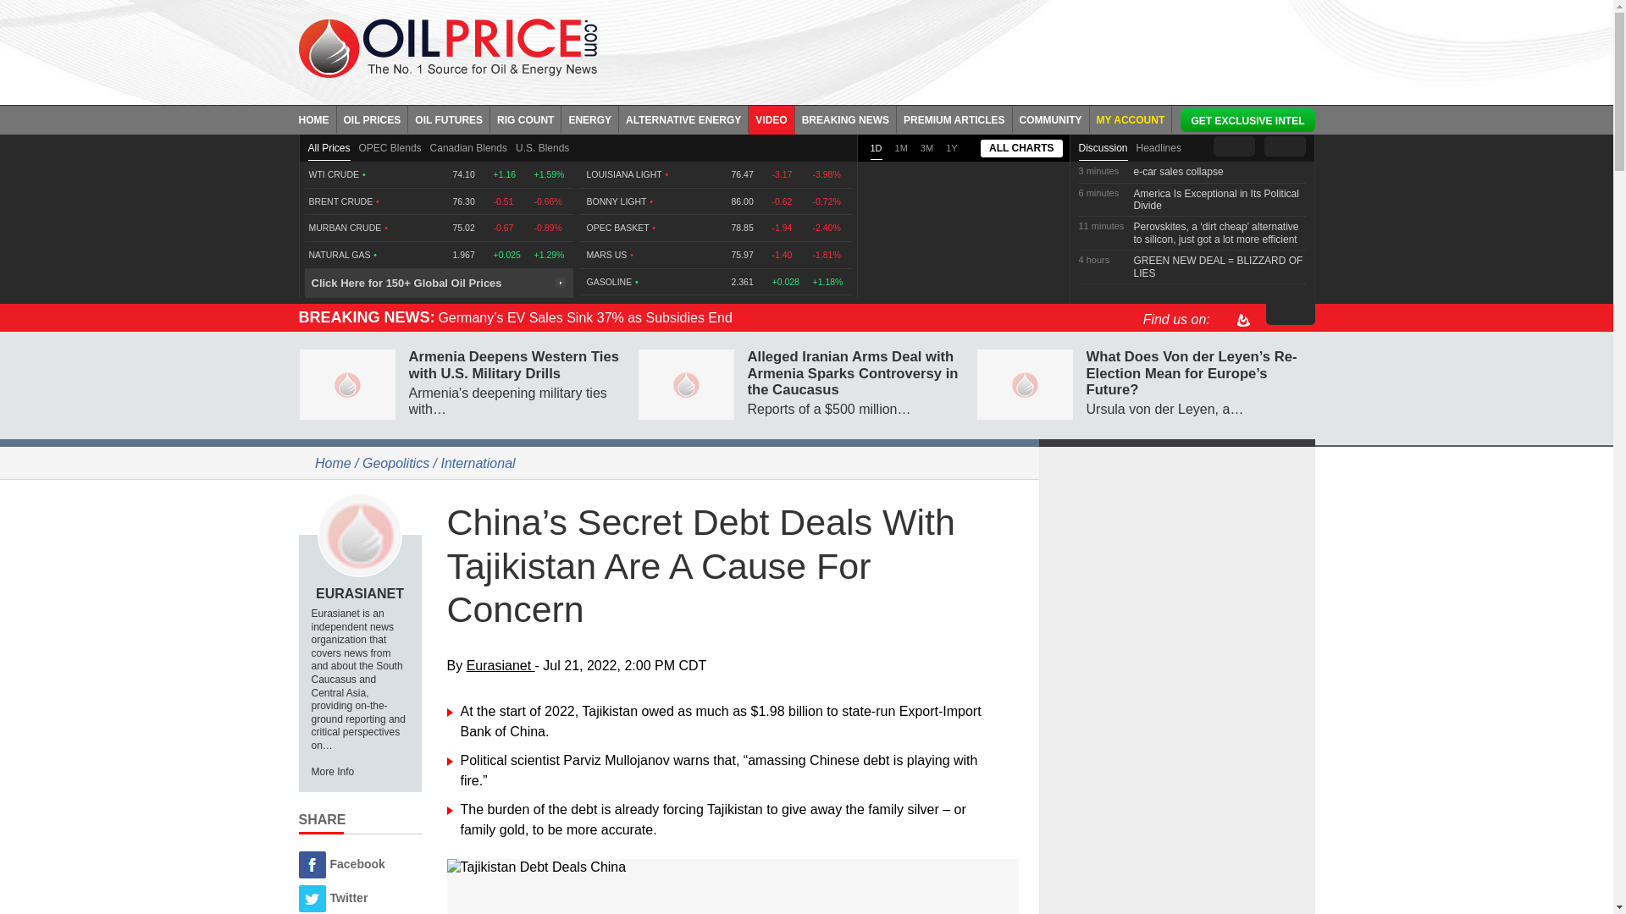 This screenshot has height=914, width=1626. Describe the element at coordinates (1051, 118) in the screenshot. I see `COMMUNITY` at that location.